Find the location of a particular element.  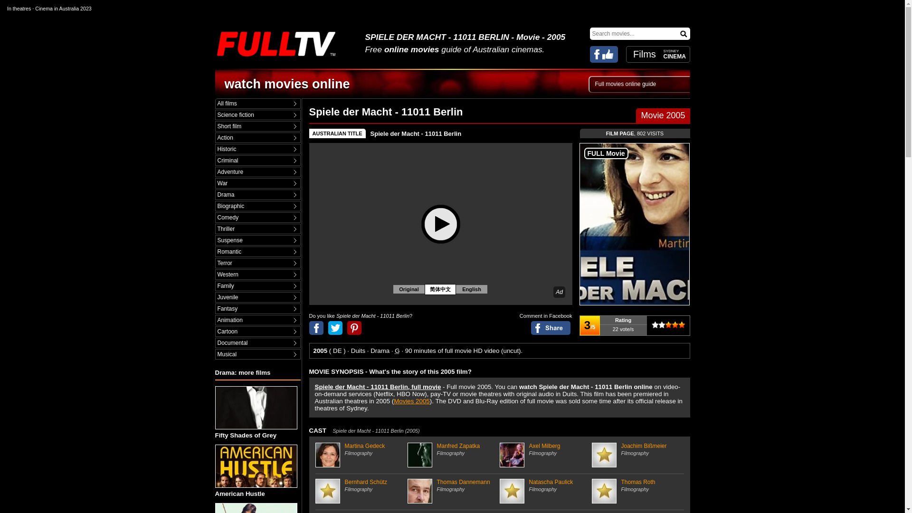

Cinema in Australia 2023 is located at coordinates (63, 8).